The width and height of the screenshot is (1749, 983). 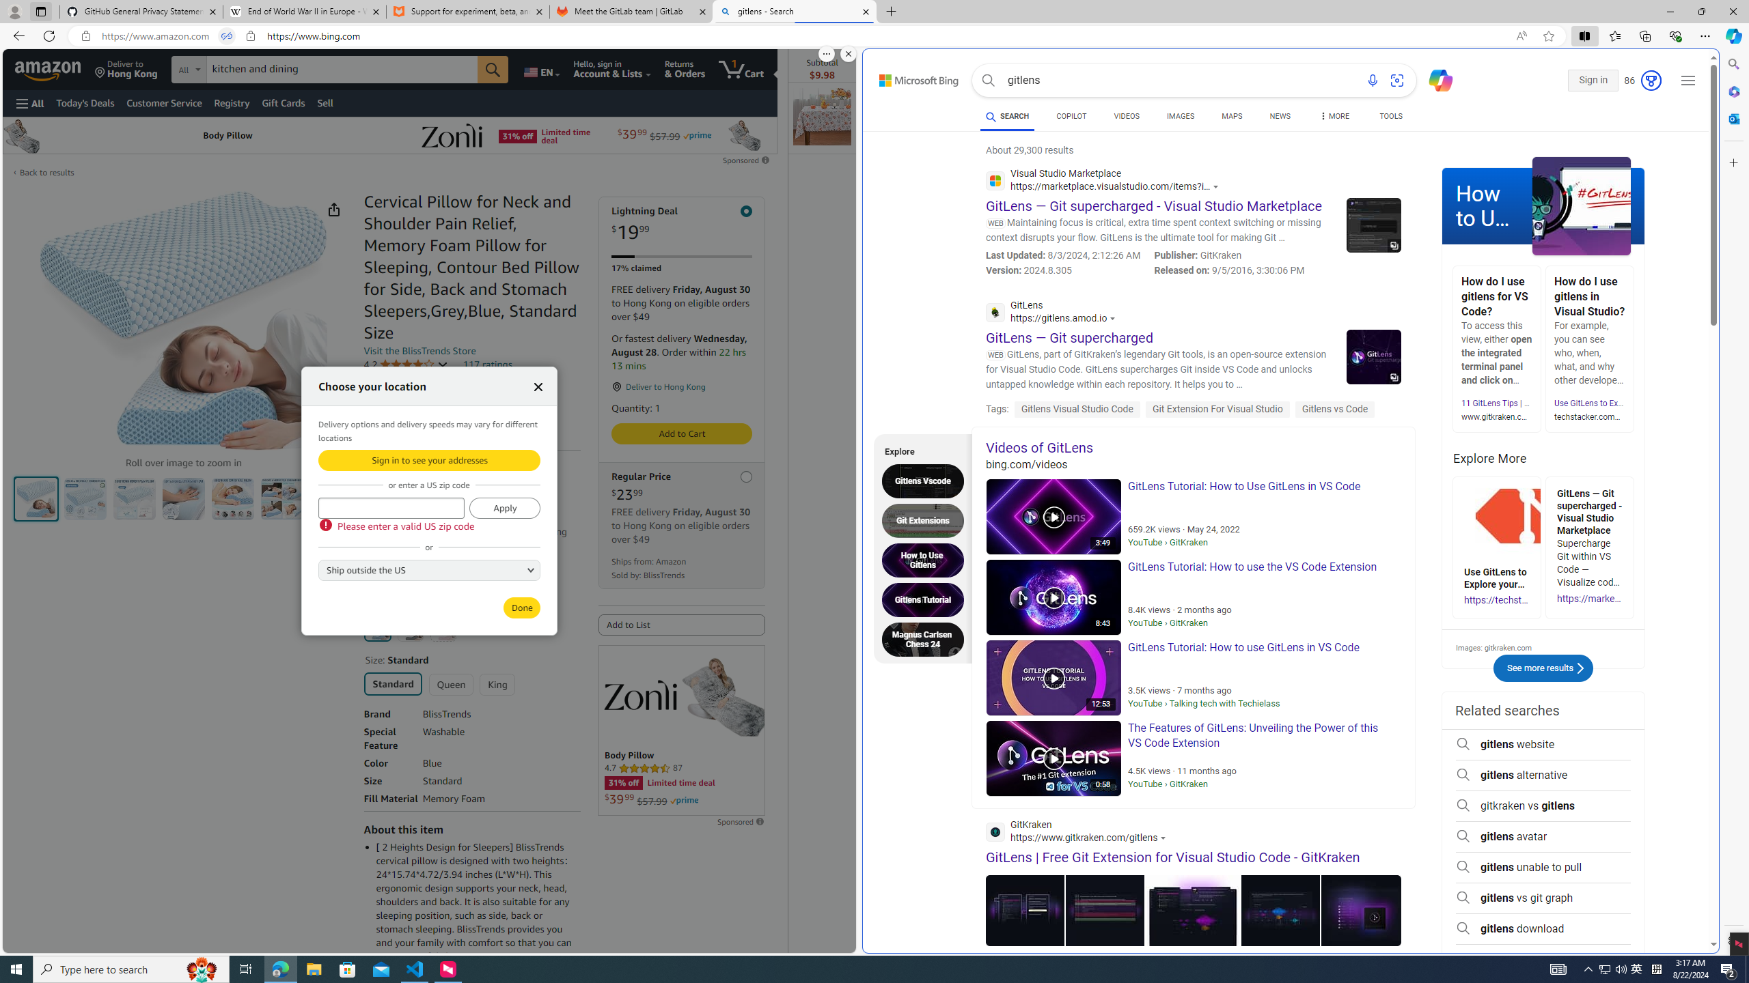 What do you see at coordinates (1193, 448) in the screenshot?
I see `Videos of GitLens` at bounding box center [1193, 448].